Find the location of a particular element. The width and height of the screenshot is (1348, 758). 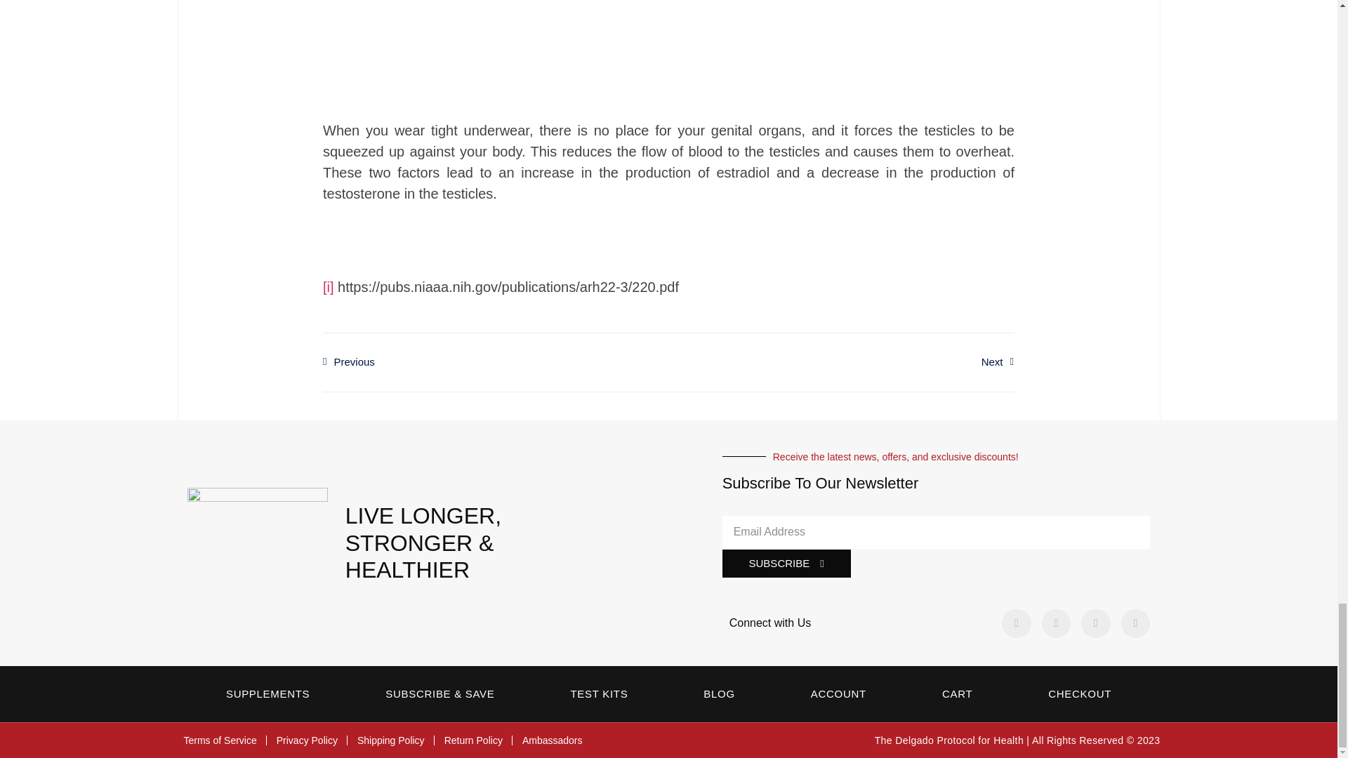

CART is located at coordinates (957, 693).